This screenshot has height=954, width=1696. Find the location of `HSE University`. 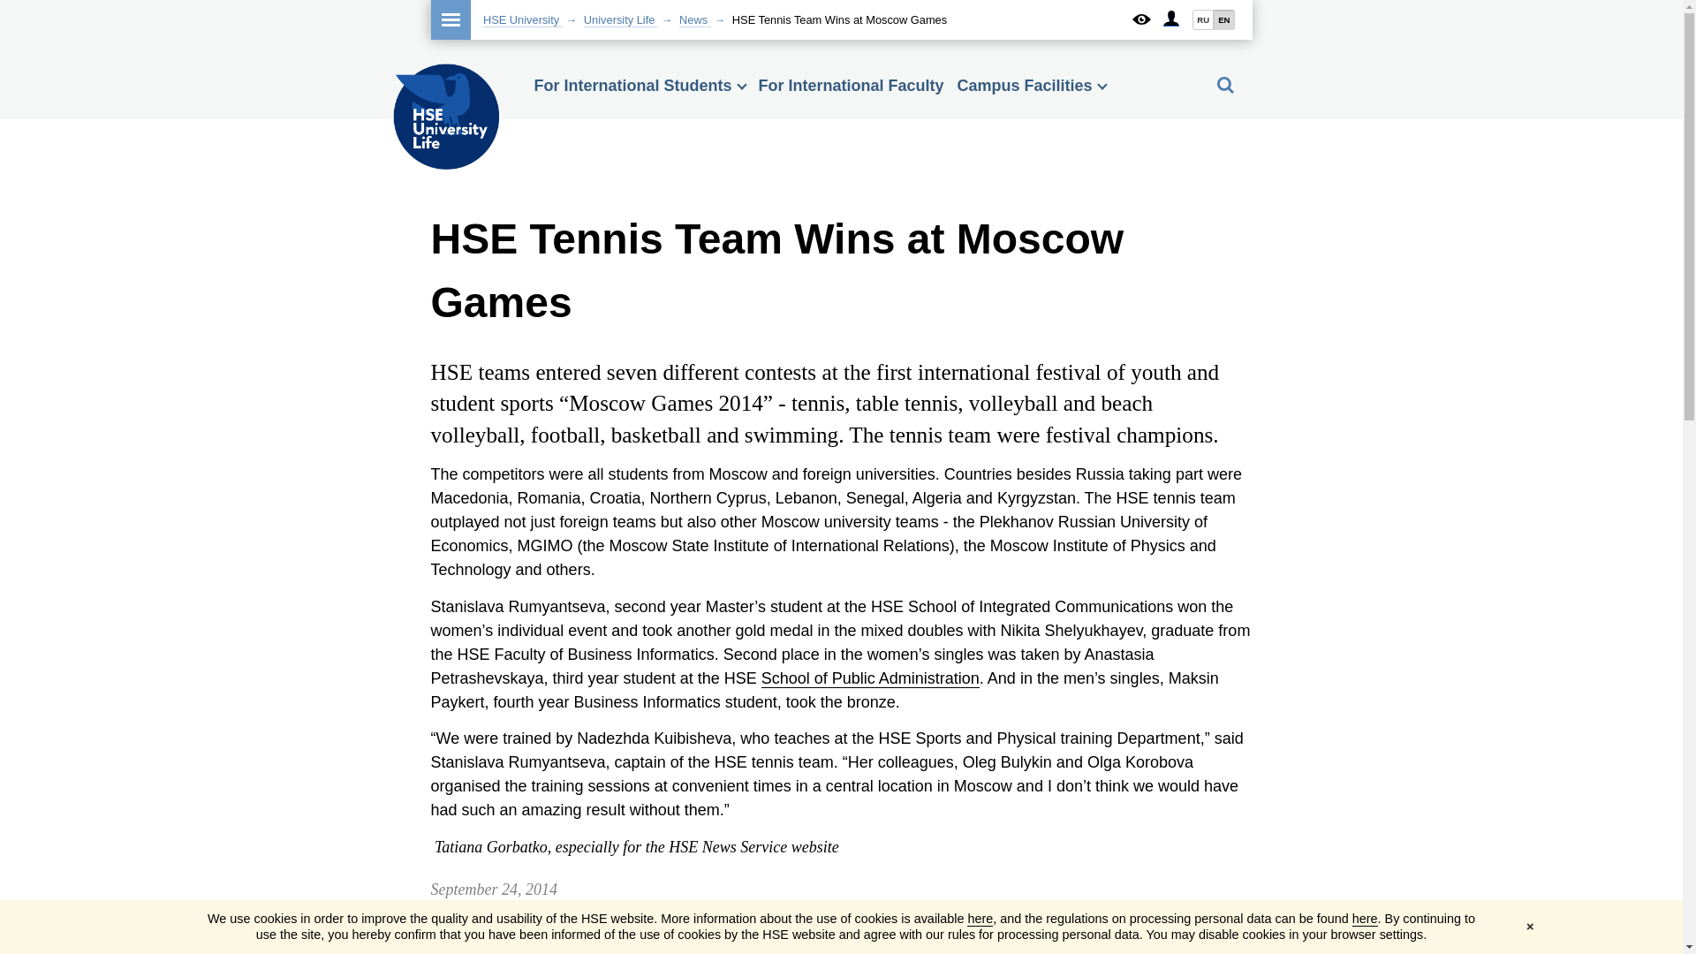

HSE University is located at coordinates (523, 20).